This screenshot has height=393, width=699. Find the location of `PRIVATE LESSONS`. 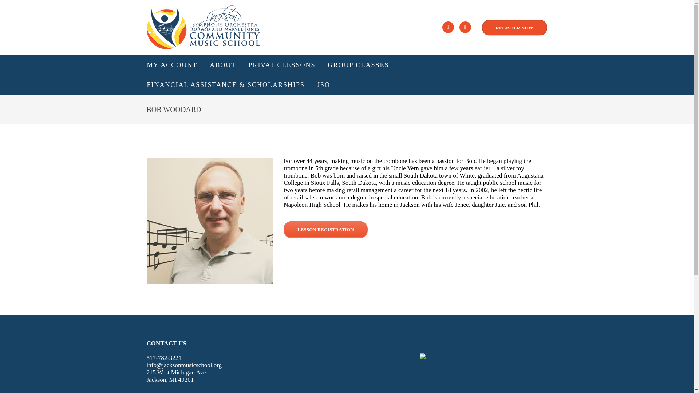

PRIVATE LESSONS is located at coordinates (281, 65).